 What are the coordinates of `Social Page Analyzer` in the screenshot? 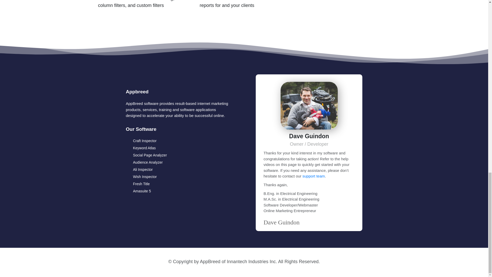 It's located at (150, 155).